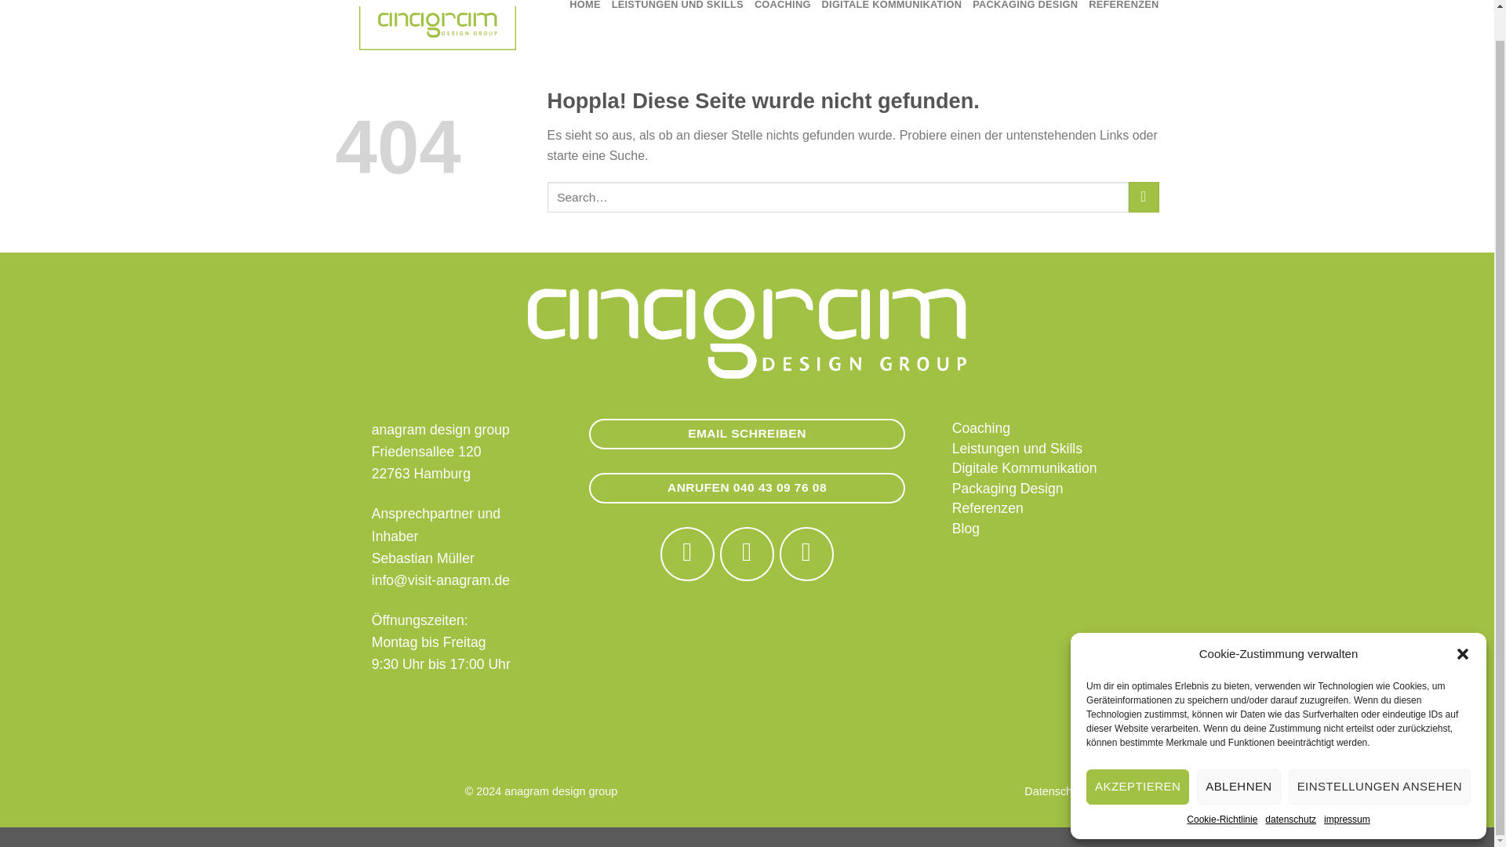  Describe the element at coordinates (584, 9) in the screenshot. I see `HOME` at that location.